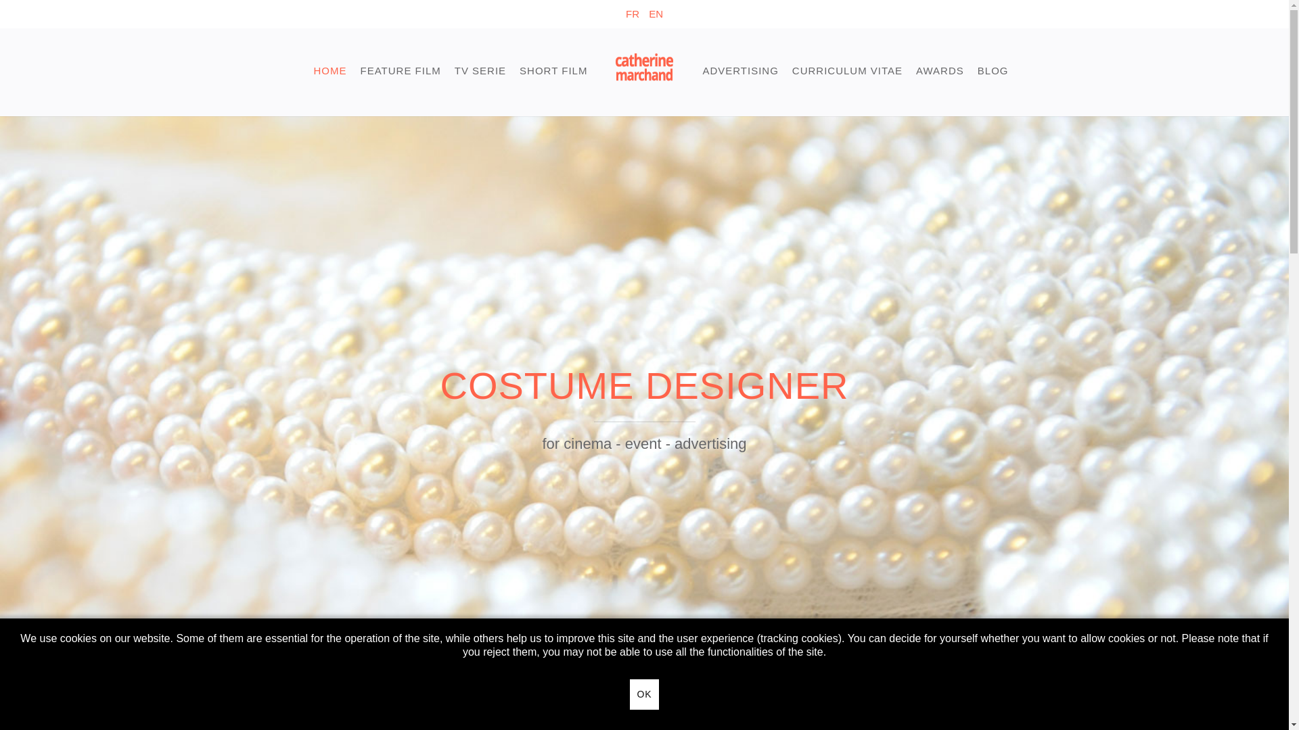 Image resolution: width=1299 pixels, height=730 pixels. Describe the element at coordinates (634, 14) in the screenshot. I see `FR` at that location.